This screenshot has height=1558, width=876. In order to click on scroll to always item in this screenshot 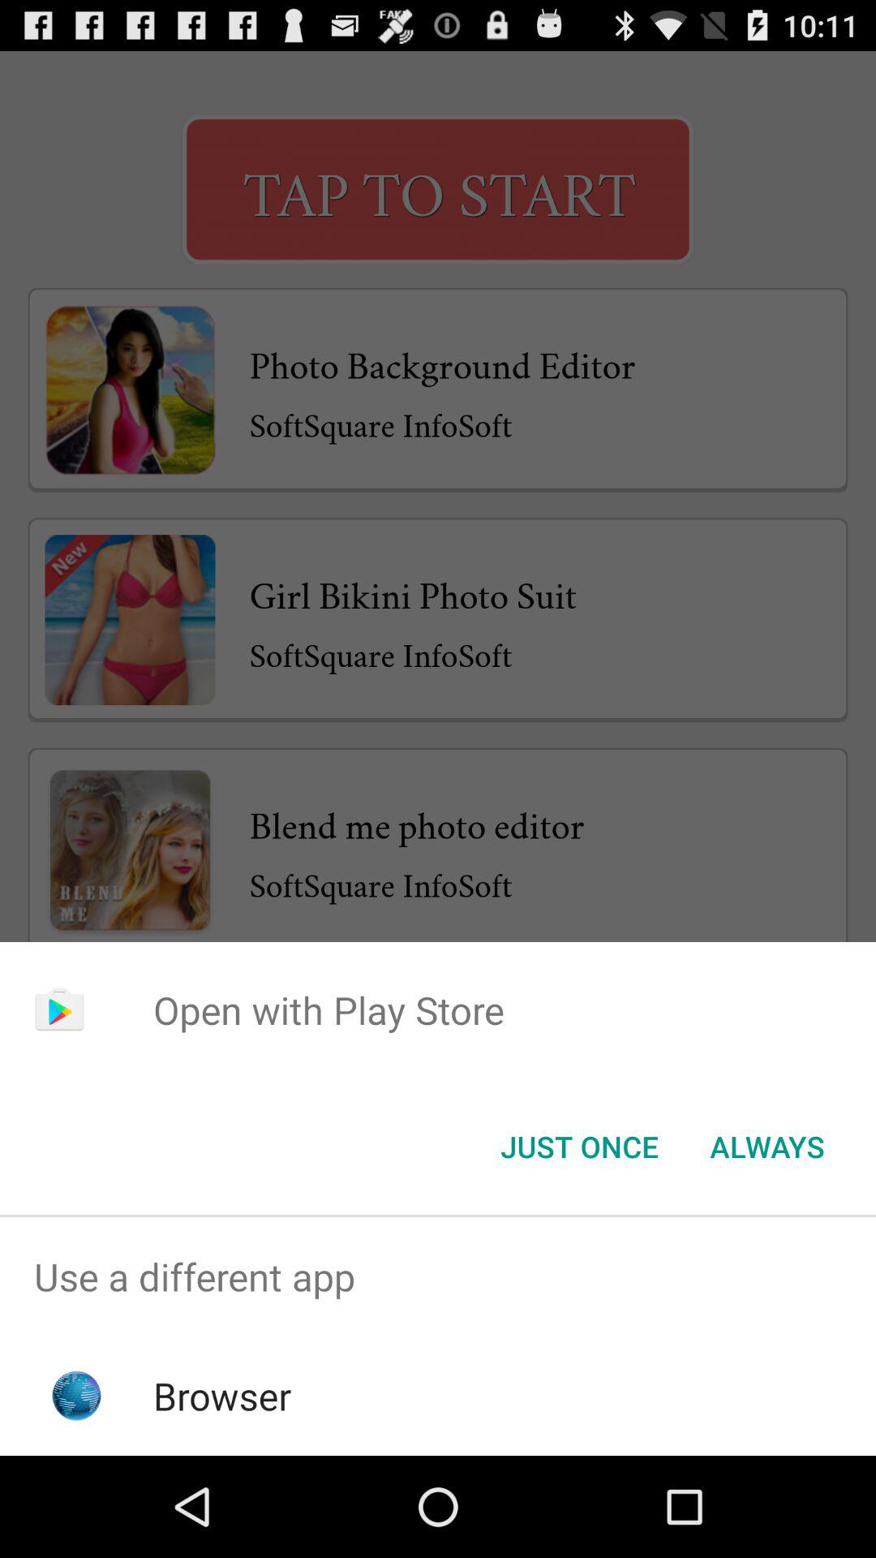, I will do `click(767, 1147)`.